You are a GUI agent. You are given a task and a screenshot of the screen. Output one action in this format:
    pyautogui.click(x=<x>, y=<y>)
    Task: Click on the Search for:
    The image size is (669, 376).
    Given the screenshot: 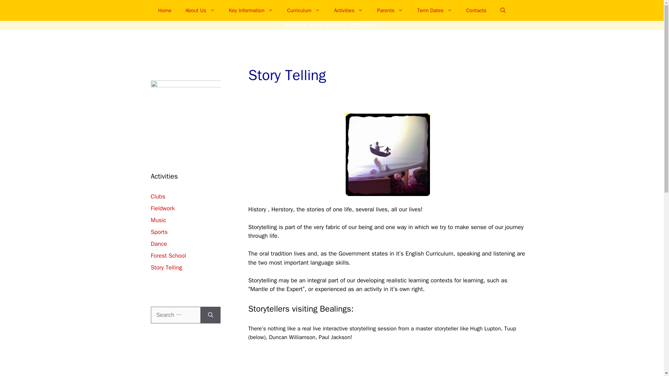 What is the action you would take?
    pyautogui.click(x=175, y=315)
    